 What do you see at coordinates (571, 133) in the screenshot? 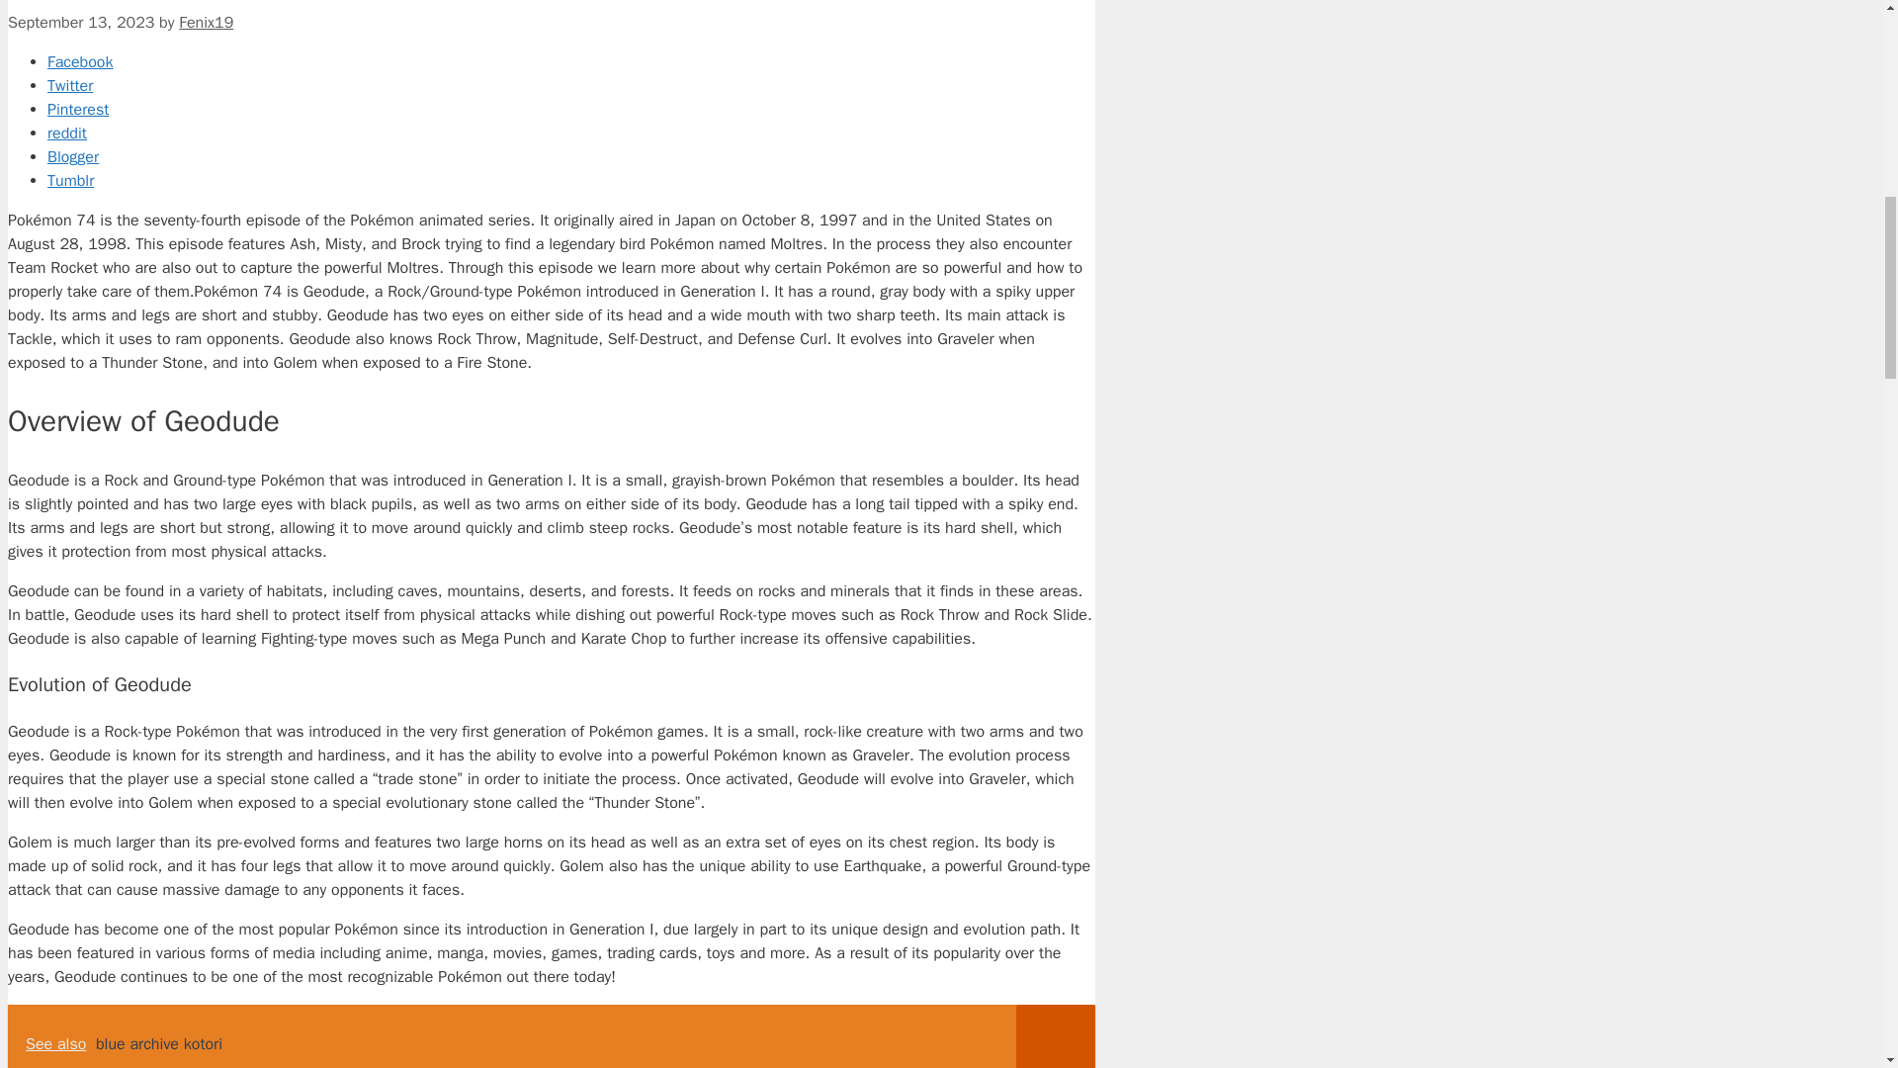
I see `reddit` at bounding box center [571, 133].